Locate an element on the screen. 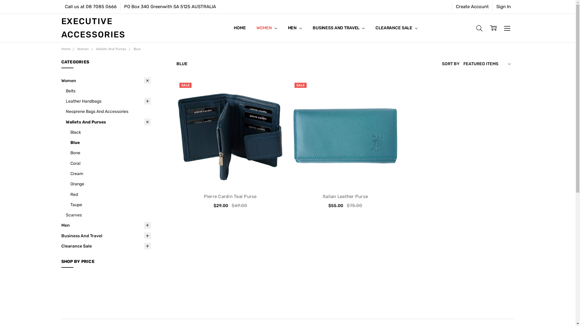 This screenshot has height=326, width=580. FAQ is located at coordinates (238, 28).